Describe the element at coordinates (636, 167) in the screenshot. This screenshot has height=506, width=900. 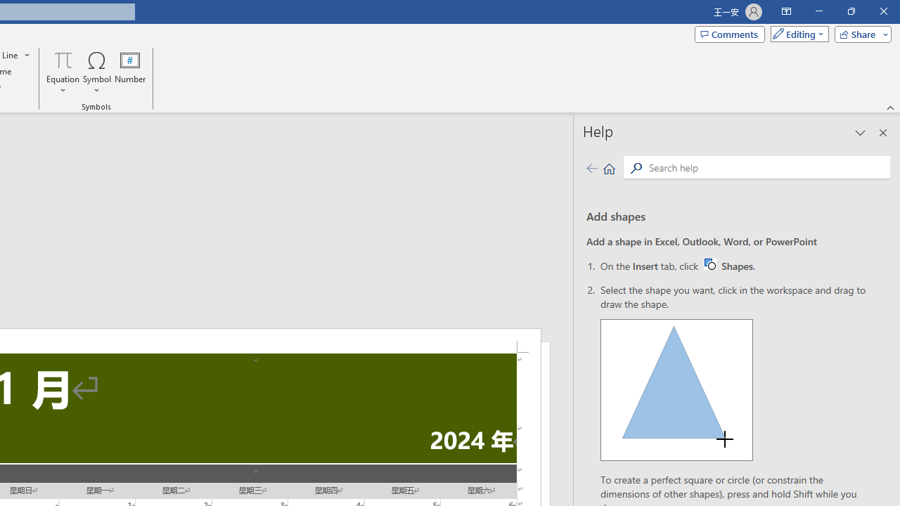
I see `Search` at that location.